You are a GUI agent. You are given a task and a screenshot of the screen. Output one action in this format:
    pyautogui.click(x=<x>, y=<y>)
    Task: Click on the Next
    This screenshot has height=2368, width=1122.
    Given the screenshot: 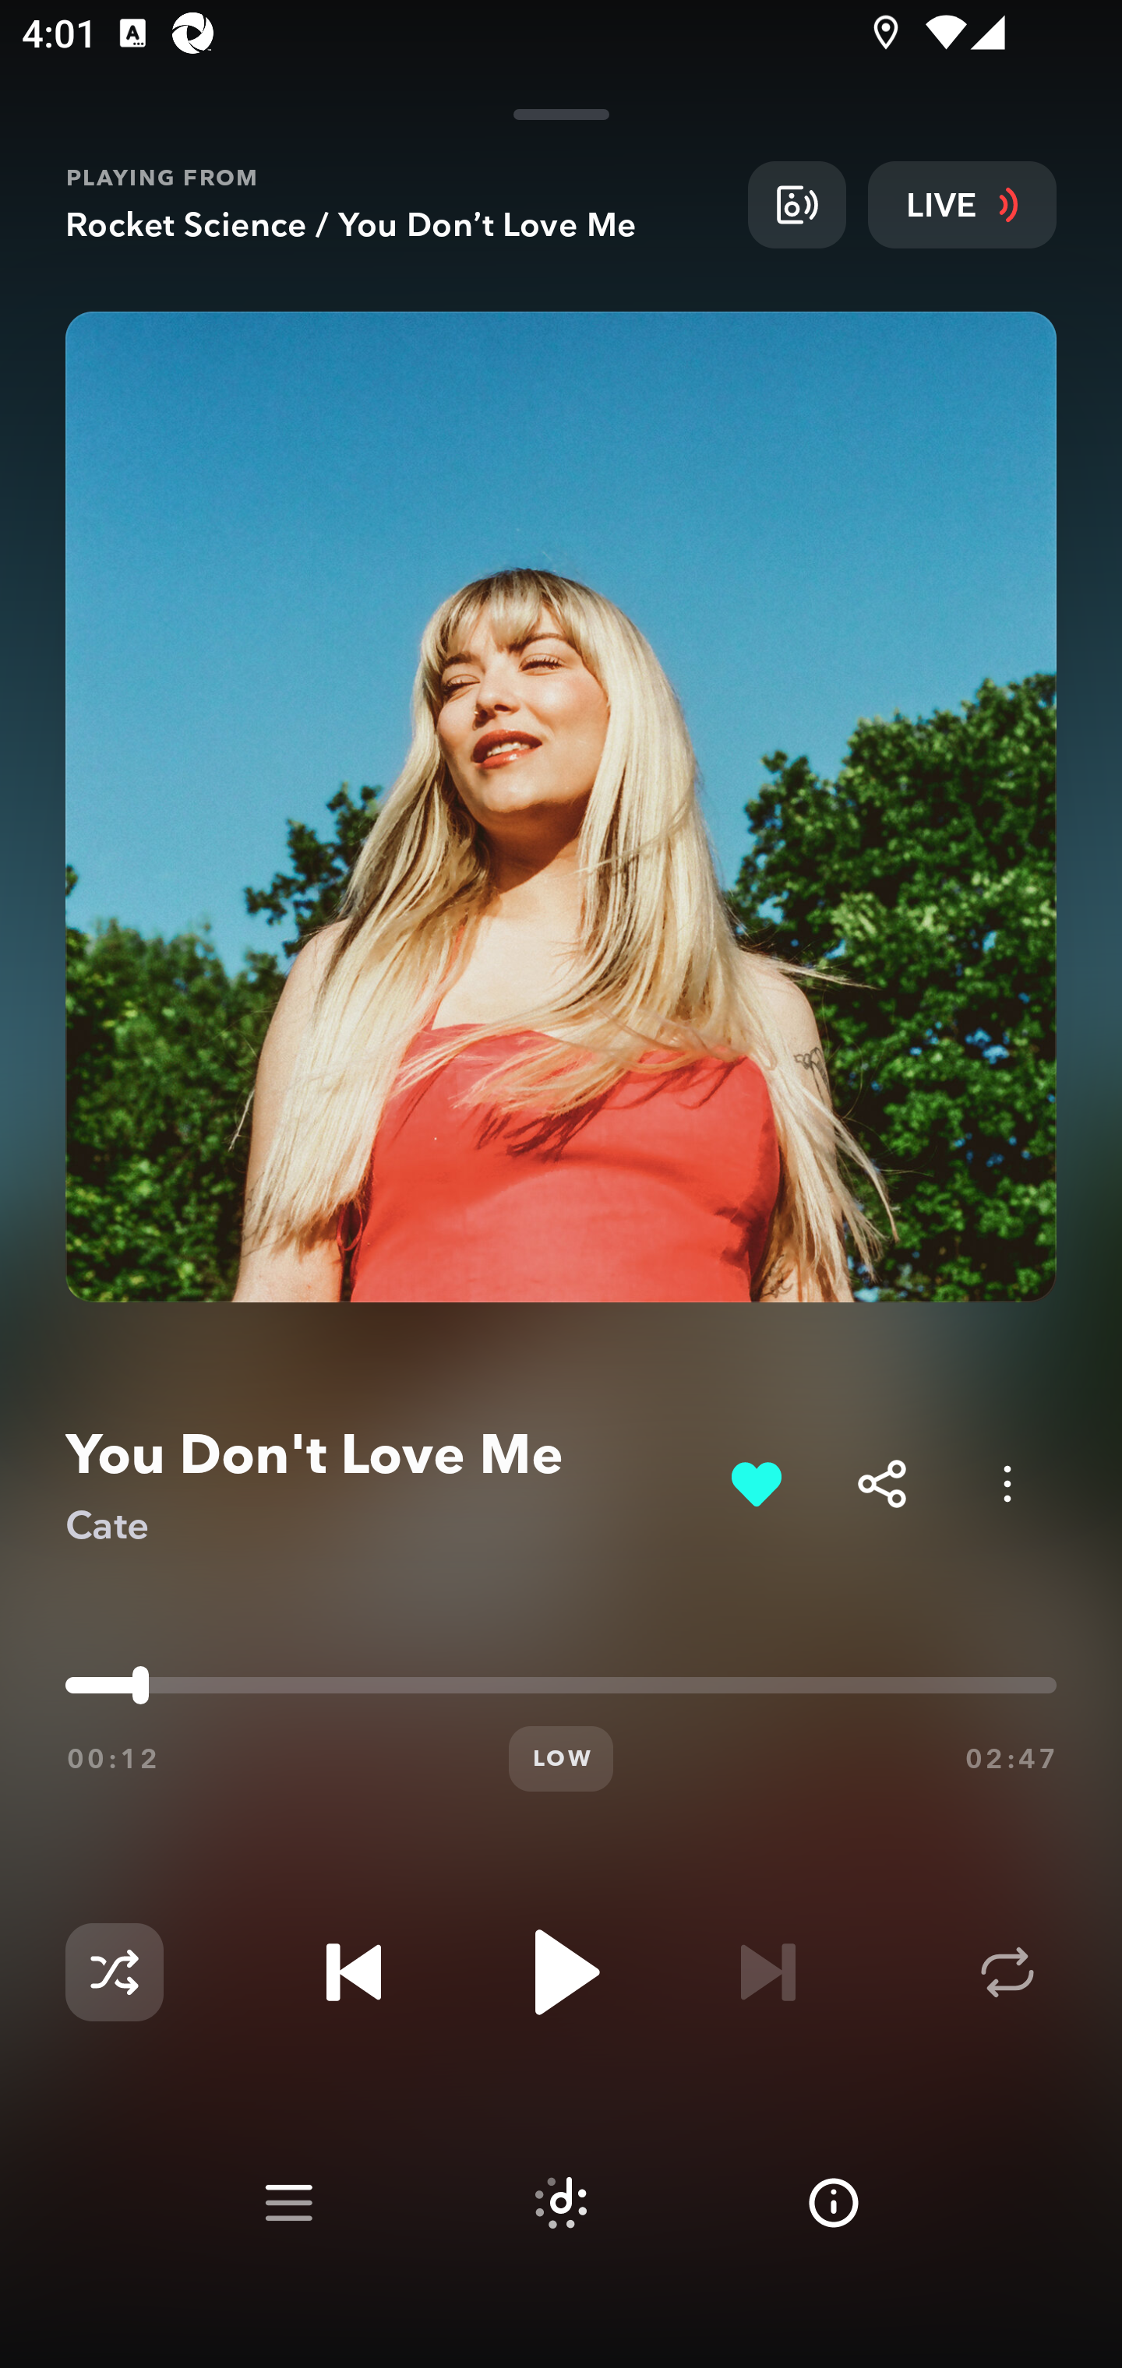 What is the action you would take?
    pyautogui.click(x=767, y=1972)
    